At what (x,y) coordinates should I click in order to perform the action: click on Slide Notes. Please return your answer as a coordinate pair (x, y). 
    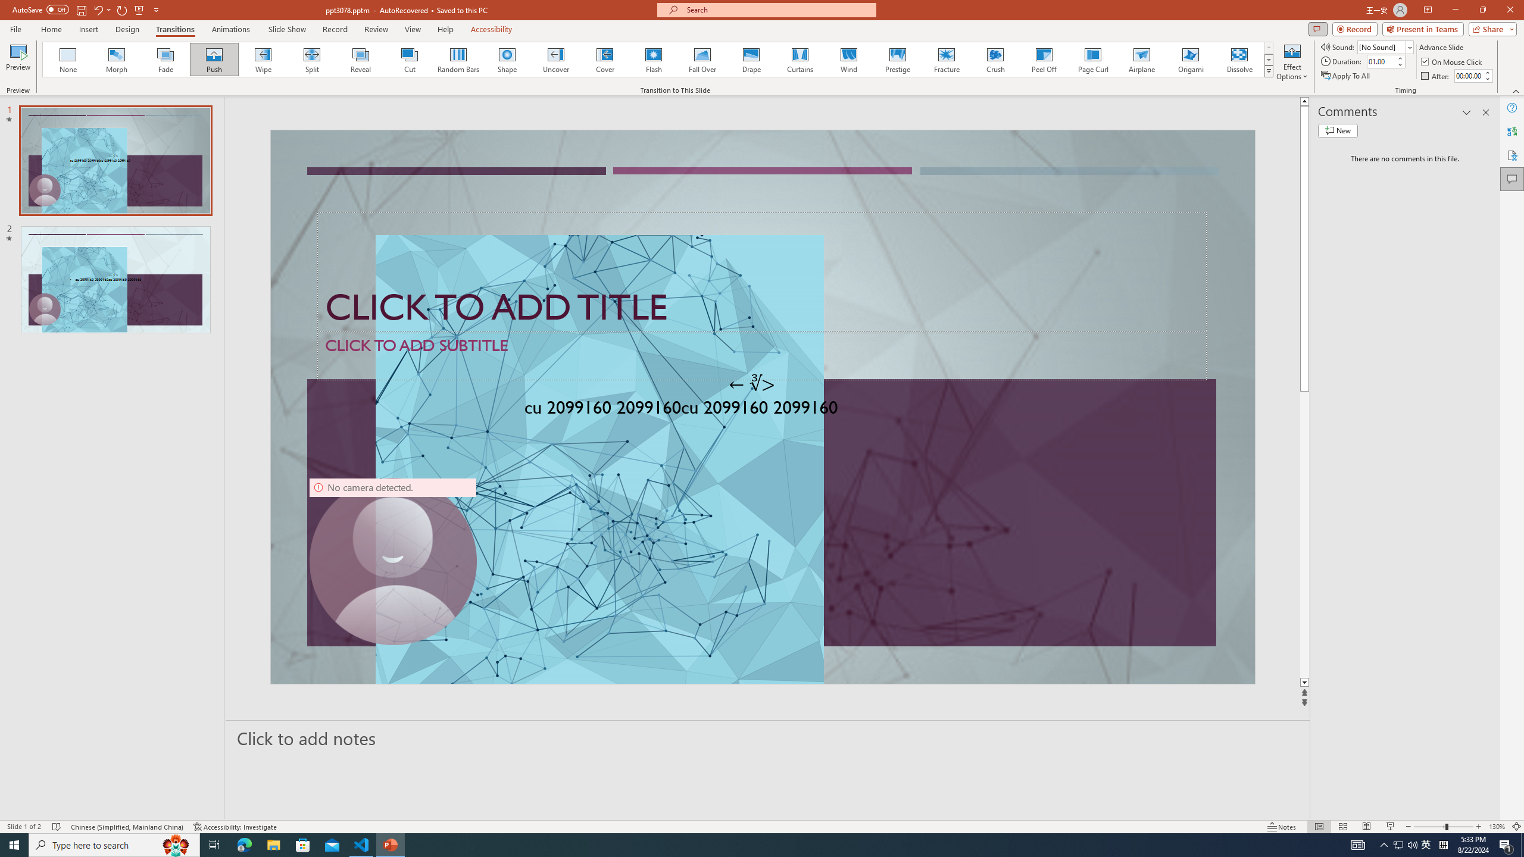
    Looking at the image, I should click on (768, 738).